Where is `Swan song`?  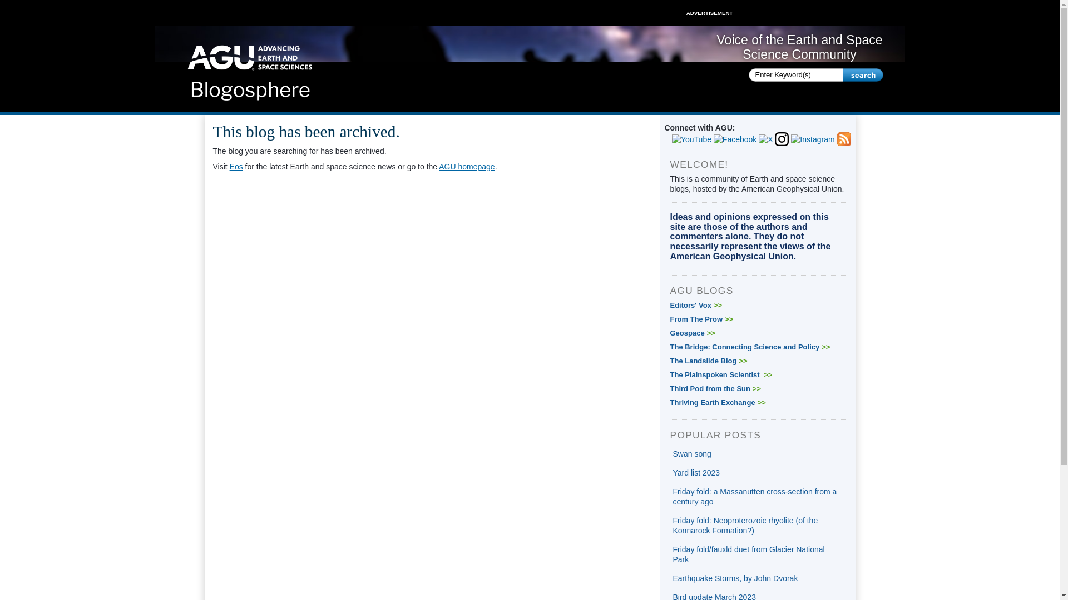
Swan song is located at coordinates (692, 453).